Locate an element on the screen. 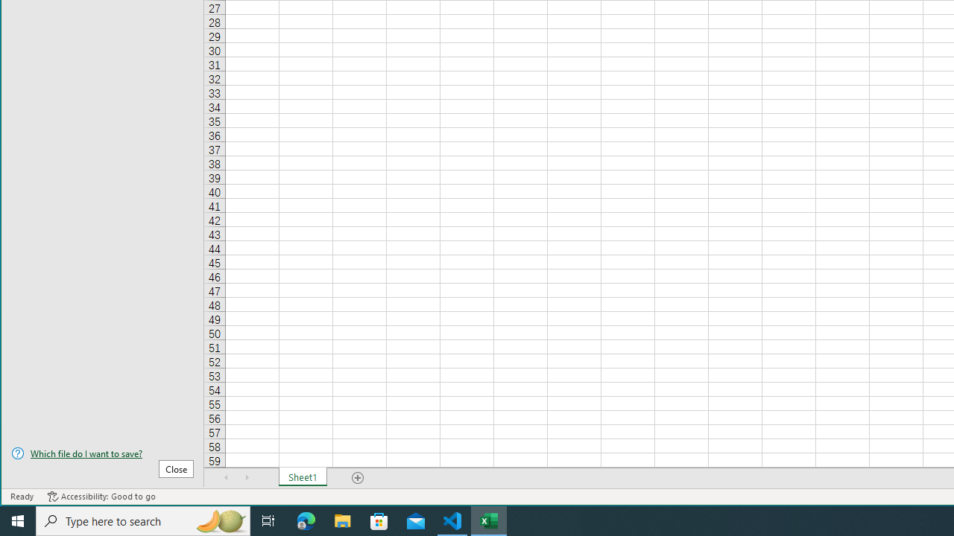 Image resolution: width=954 pixels, height=536 pixels. File Explorer is located at coordinates (343, 521).